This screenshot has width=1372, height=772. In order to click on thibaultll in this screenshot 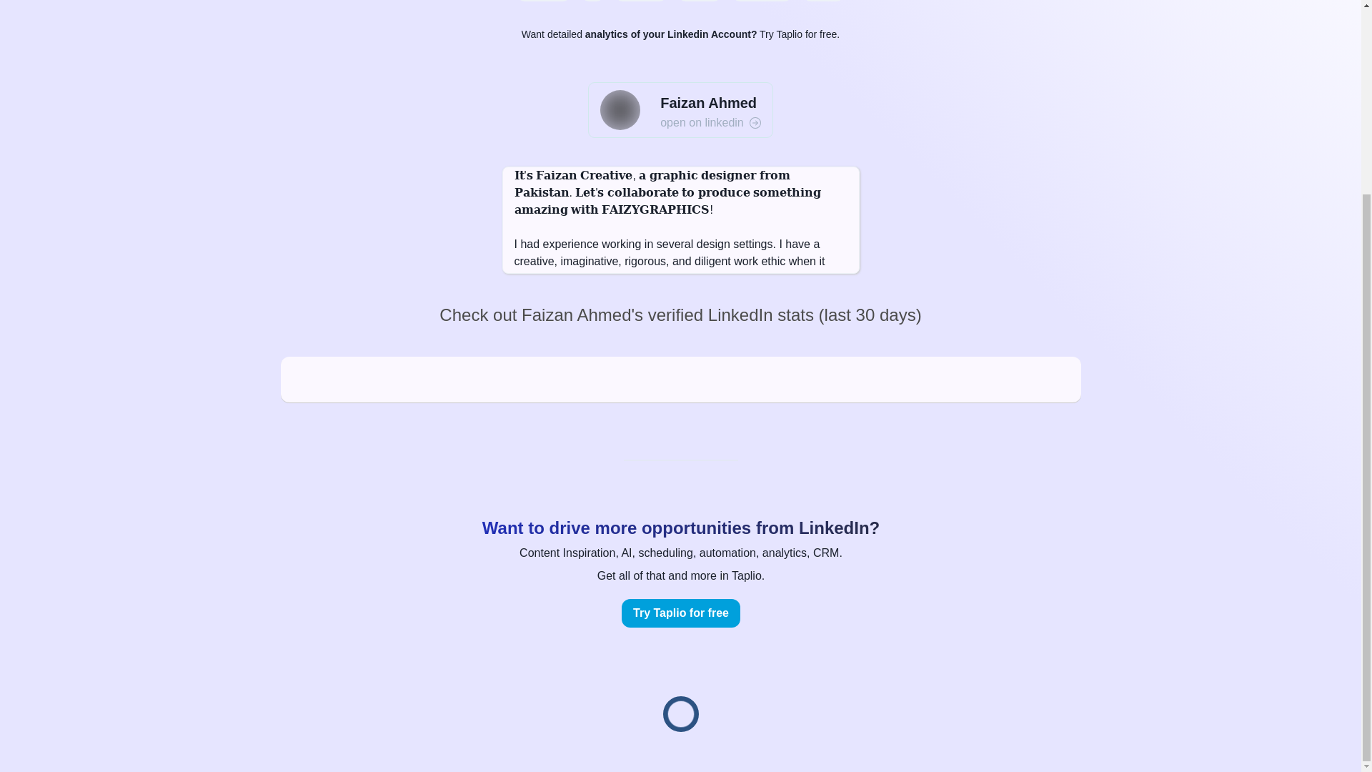, I will do `click(699, 1)`.